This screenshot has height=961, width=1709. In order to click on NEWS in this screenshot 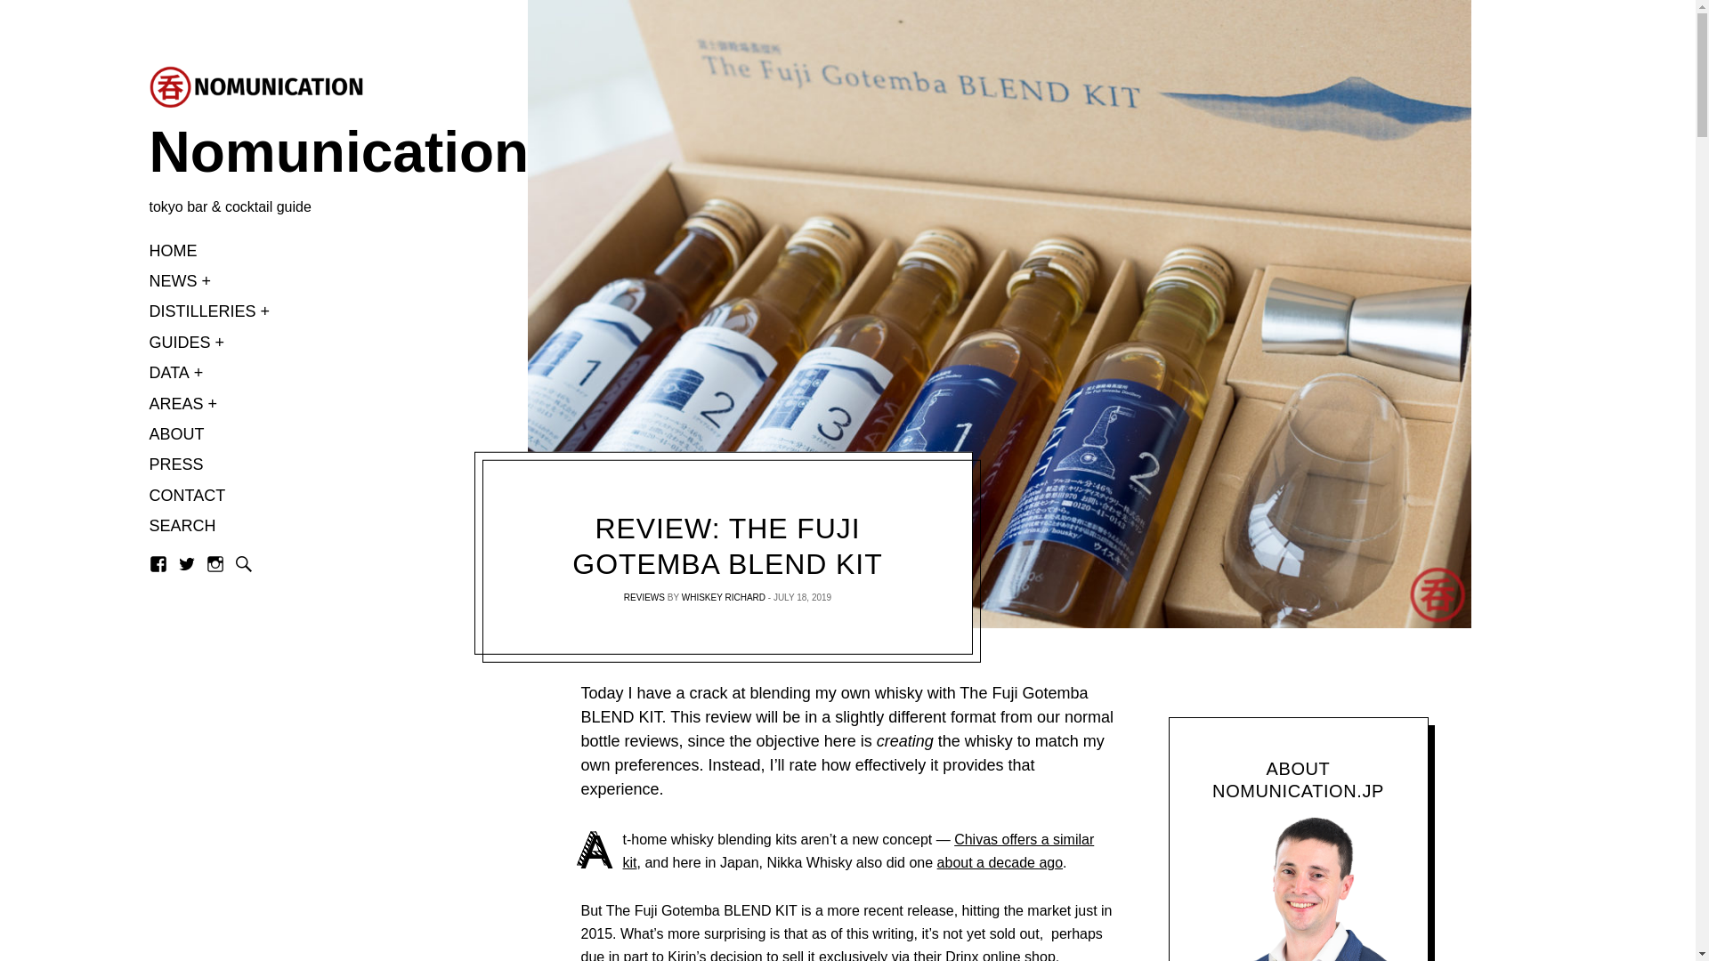, I will do `click(174, 283)`.